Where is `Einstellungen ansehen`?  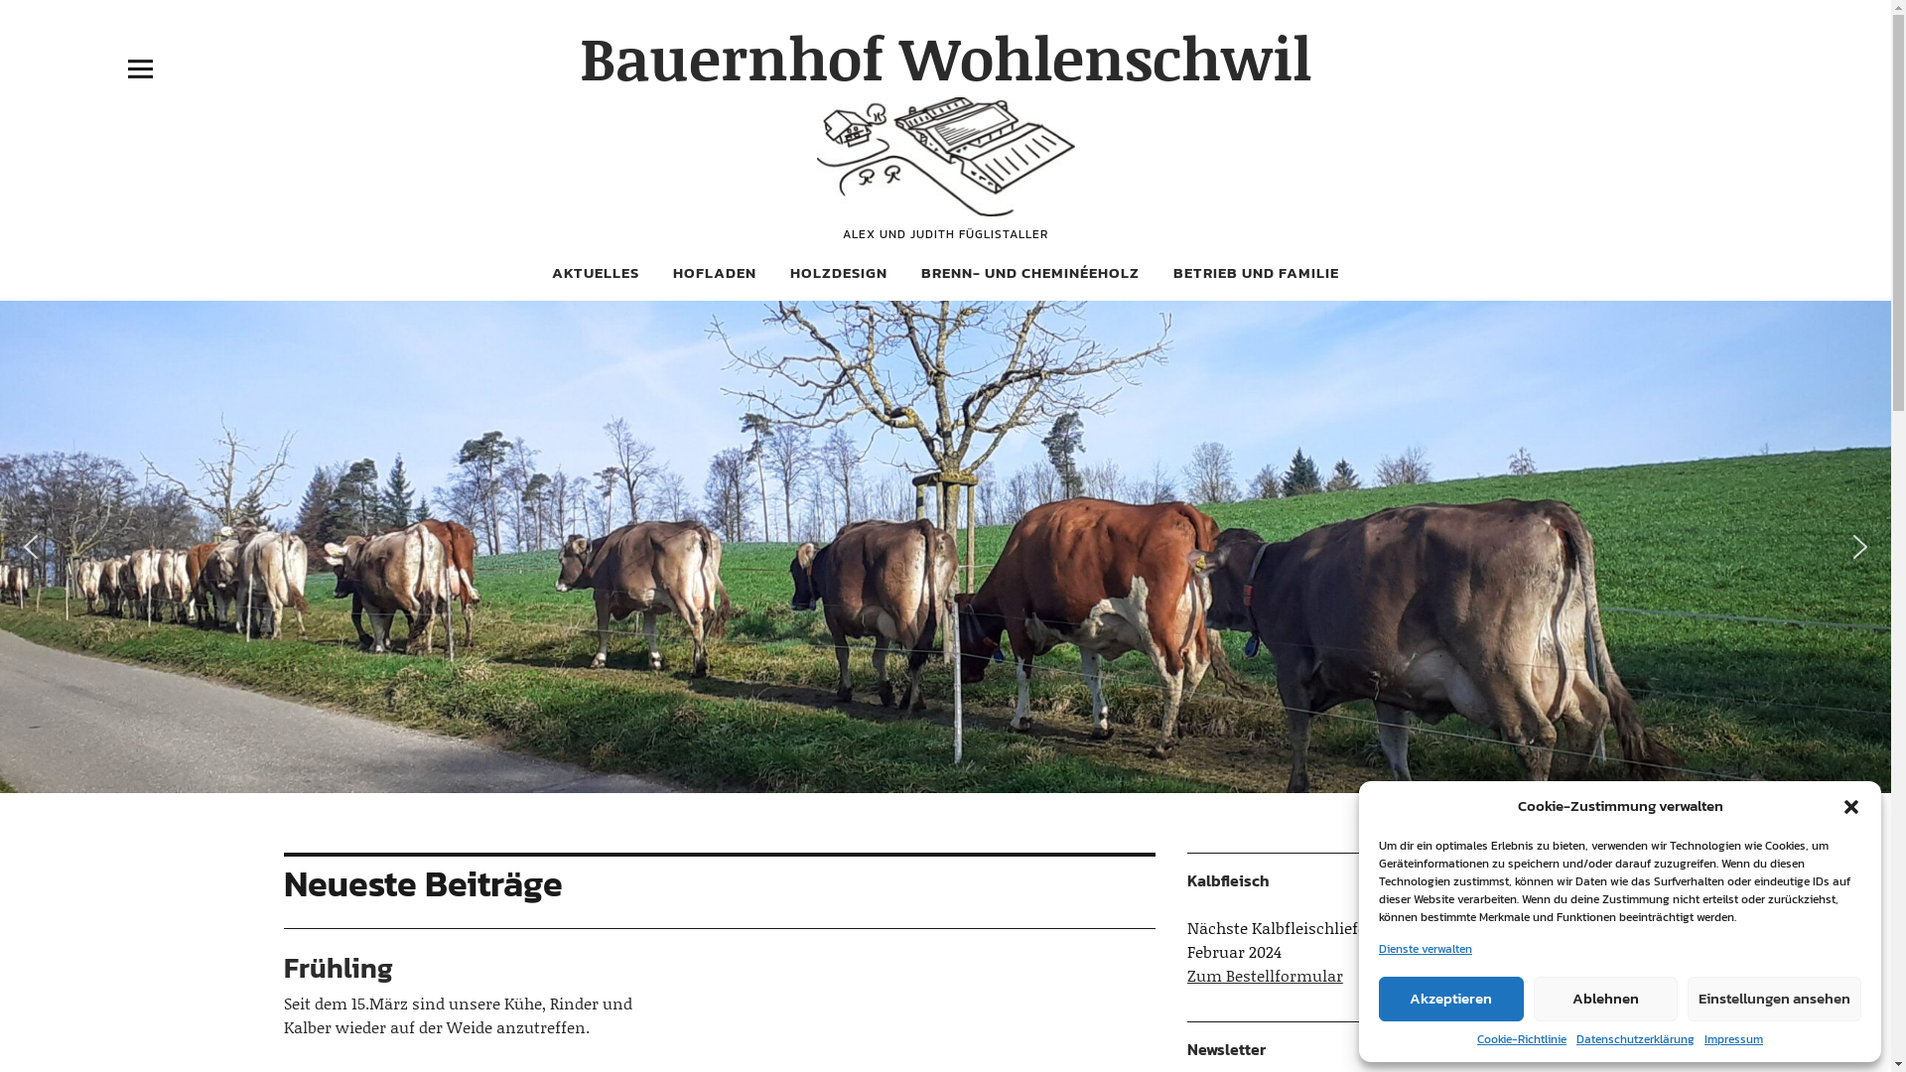
Einstellungen ansehen is located at coordinates (1775, 999).